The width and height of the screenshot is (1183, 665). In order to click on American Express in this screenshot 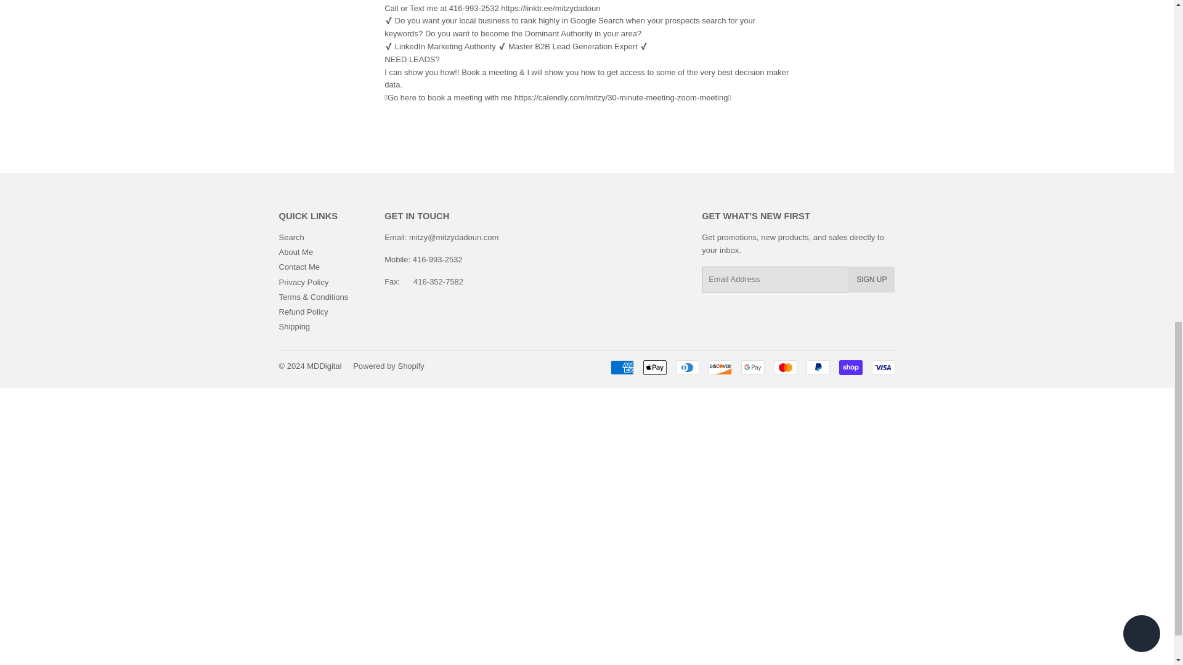, I will do `click(621, 368)`.